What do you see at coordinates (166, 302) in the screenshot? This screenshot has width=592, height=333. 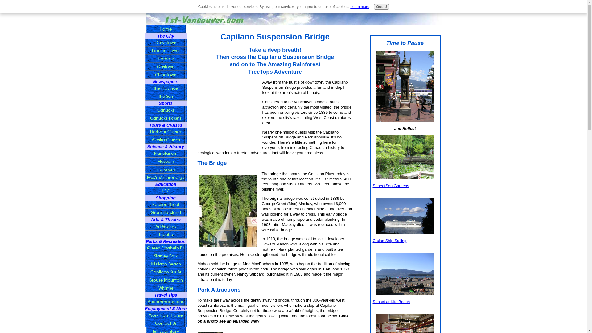 I see `Accommodations` at bounding box center [166, 302].